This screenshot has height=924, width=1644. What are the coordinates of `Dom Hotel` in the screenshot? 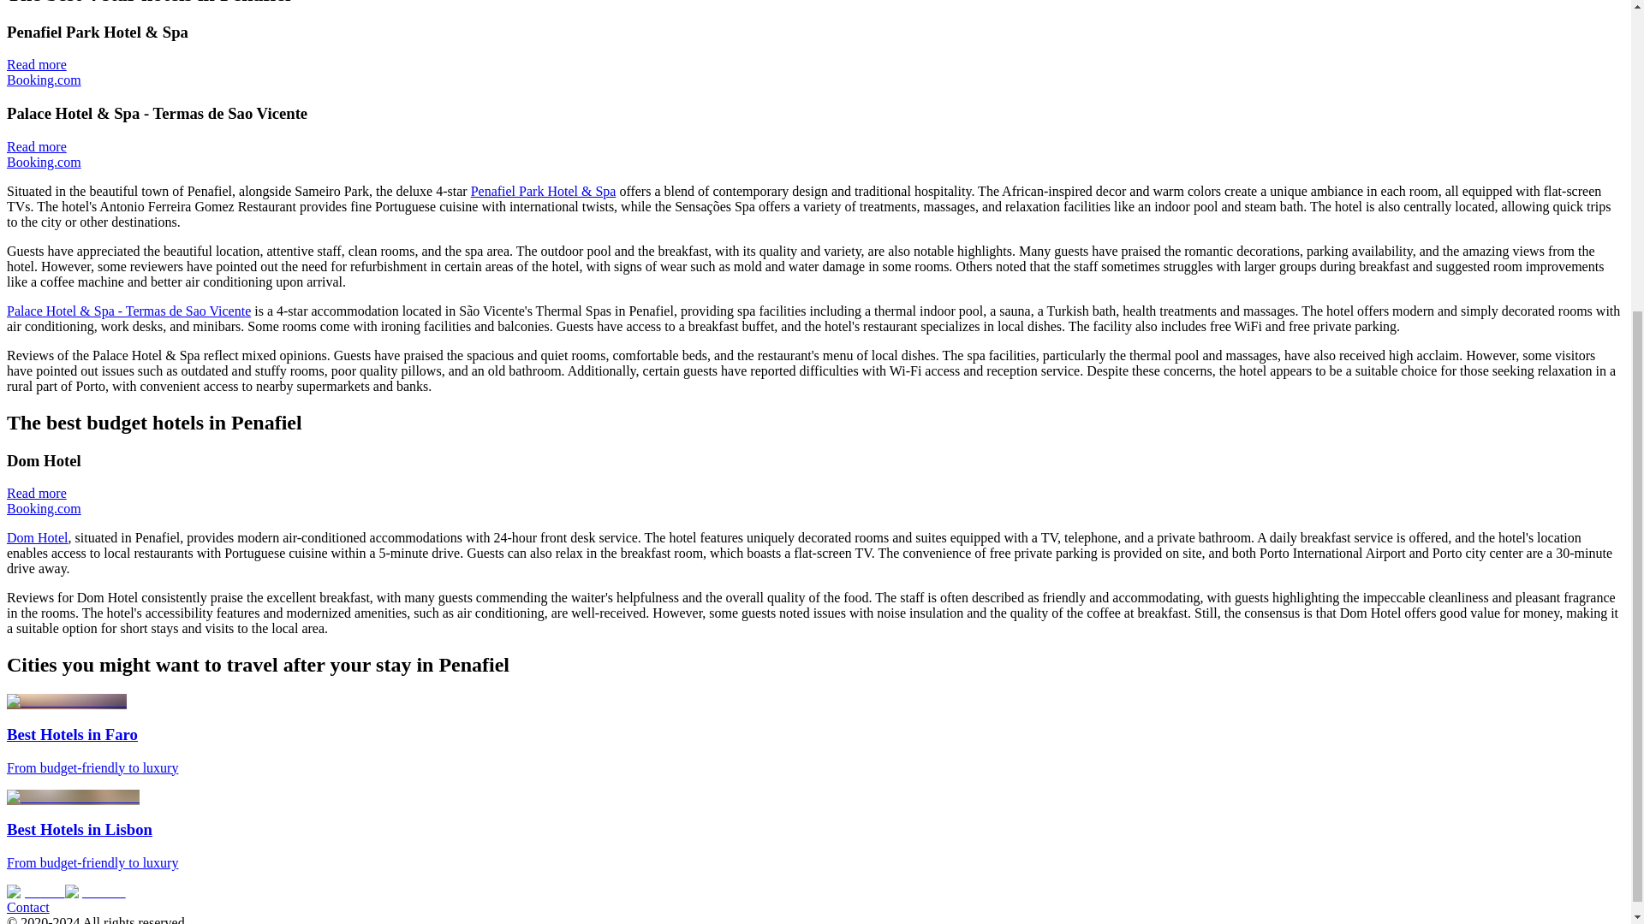 It's located at (38, 537).